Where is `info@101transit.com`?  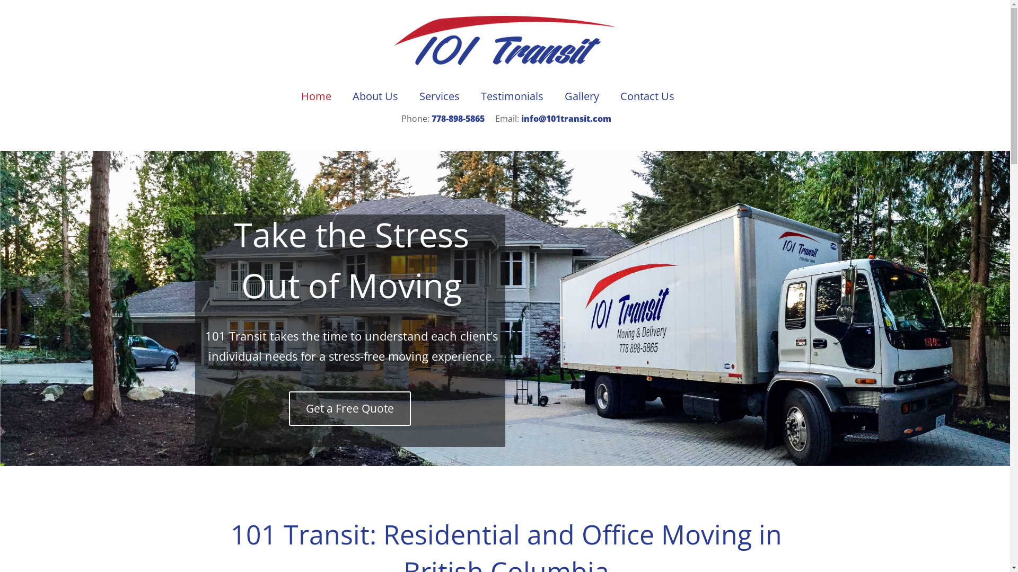 info@101transit.com is located at coordinates (566, 119).